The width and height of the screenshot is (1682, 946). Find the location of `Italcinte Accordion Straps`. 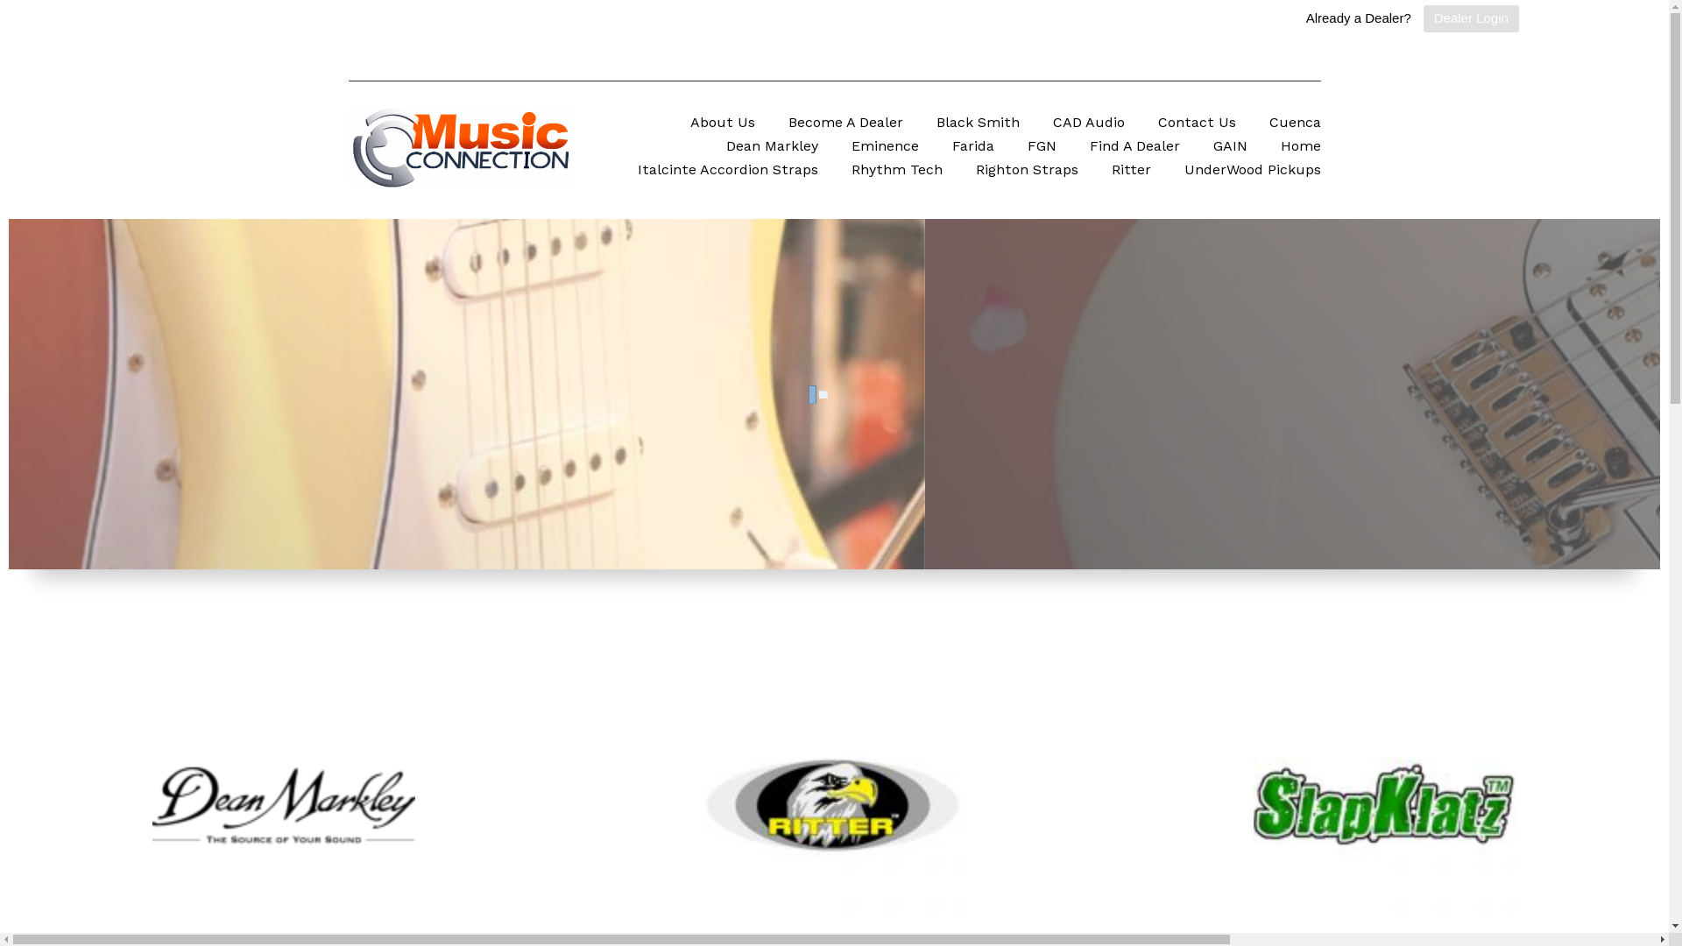

Italcinte Accordion Straps is located at coordinates (728, 172).